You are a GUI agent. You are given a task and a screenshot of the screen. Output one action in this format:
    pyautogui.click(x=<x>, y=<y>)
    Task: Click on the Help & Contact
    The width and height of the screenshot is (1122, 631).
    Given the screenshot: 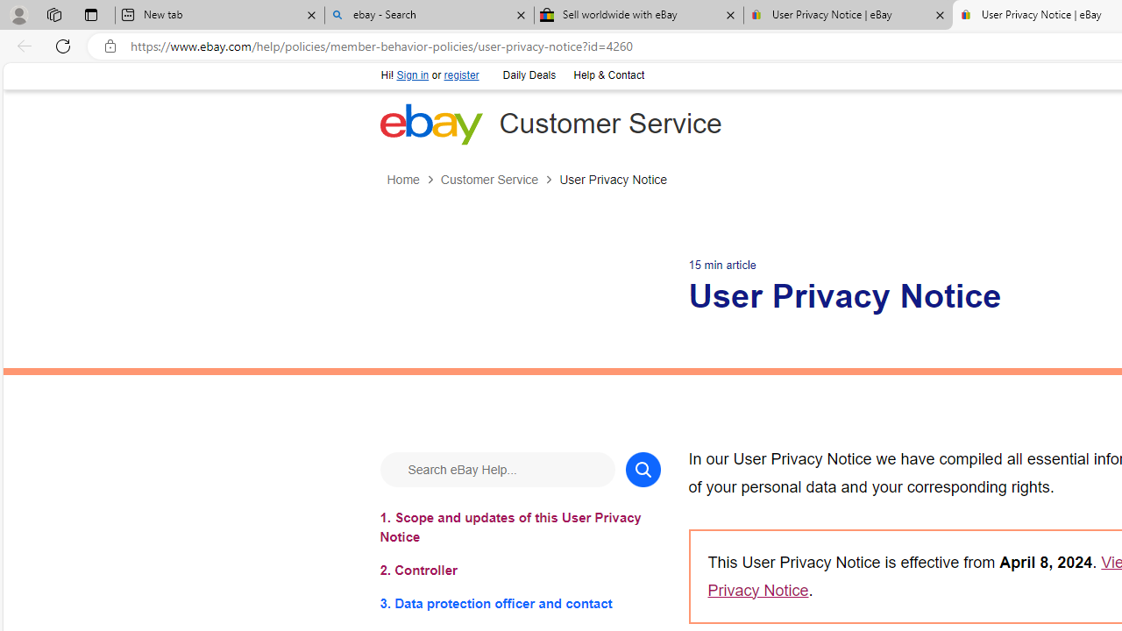 What is the action you would take?
    pyautogui.click(x=607, y=74)
    